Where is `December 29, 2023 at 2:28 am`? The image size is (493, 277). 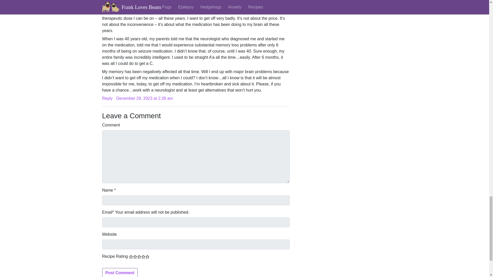
December 29, 2023 at 2:28 am is located at coordinates (145, 98).